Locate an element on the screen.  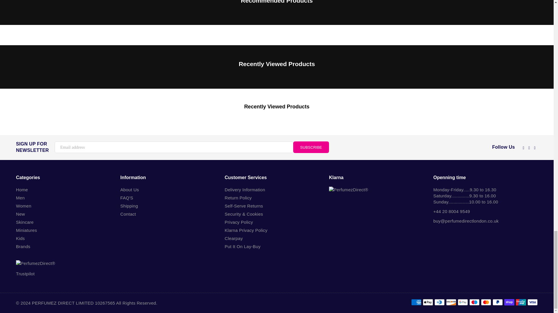
PayPal is located at coordinates (498, 302).